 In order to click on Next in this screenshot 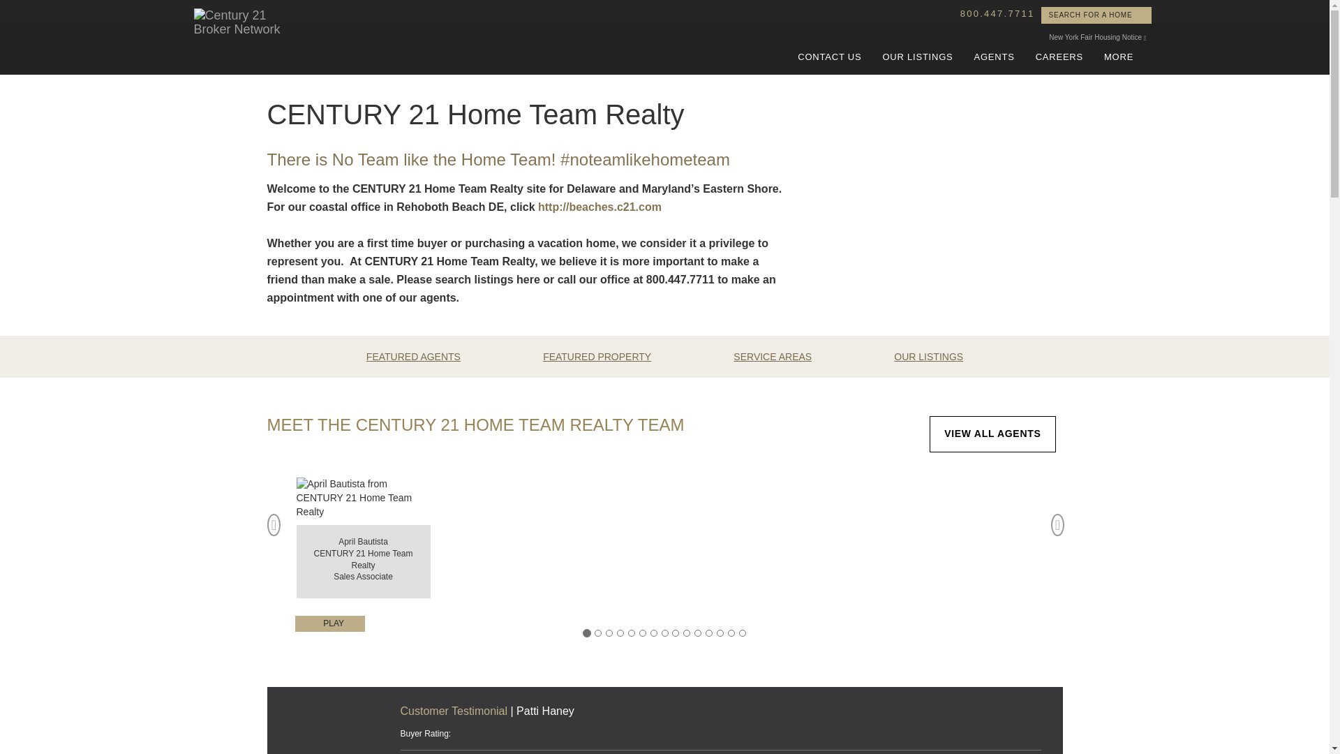, I will do `click(1058, 533)`.